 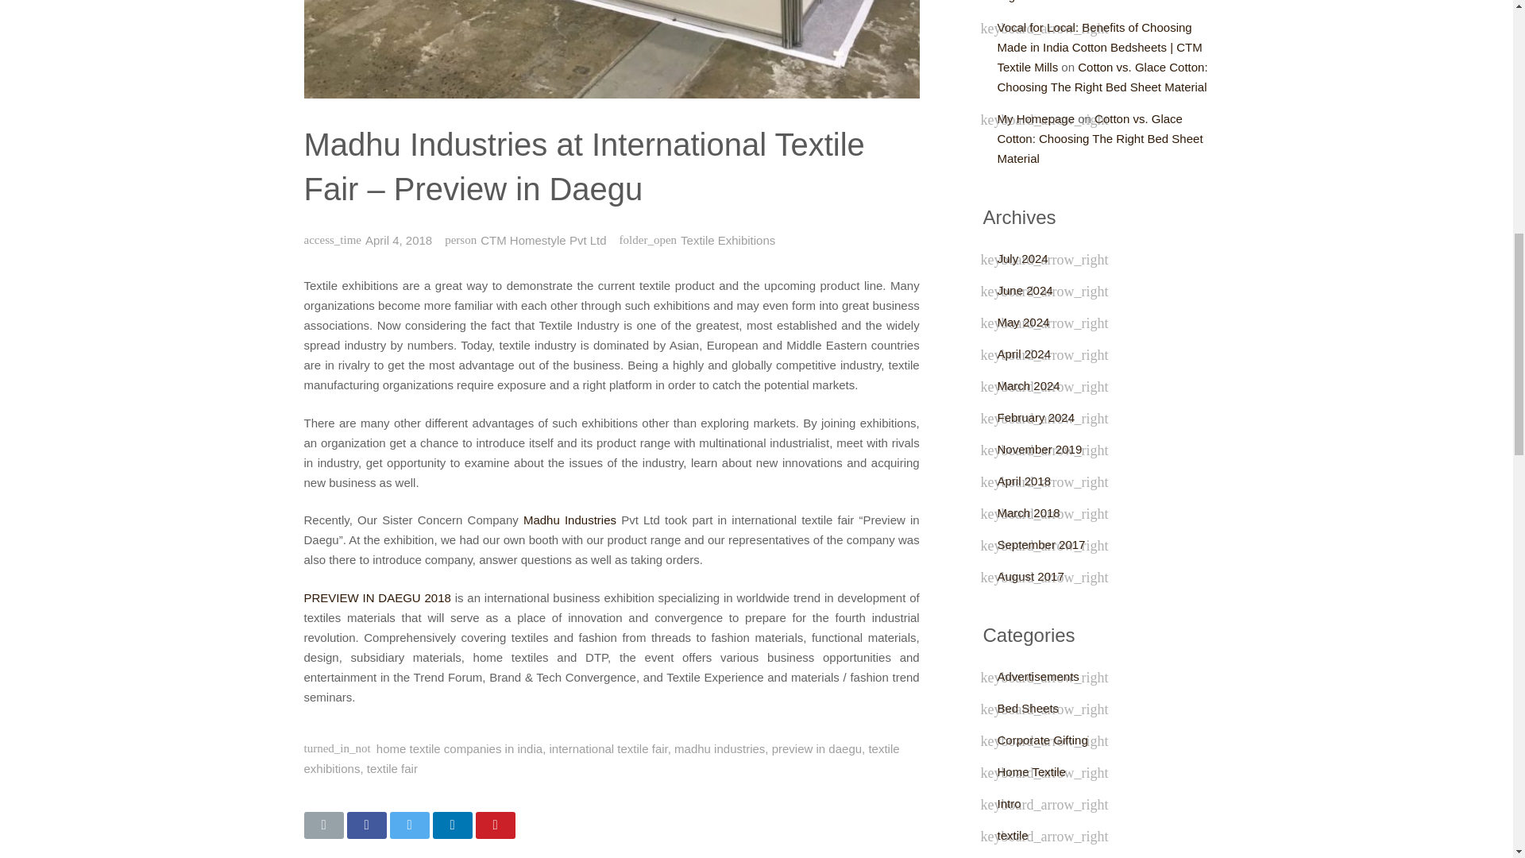 I want to click on preview in daegu, so click(x=817, y=748).